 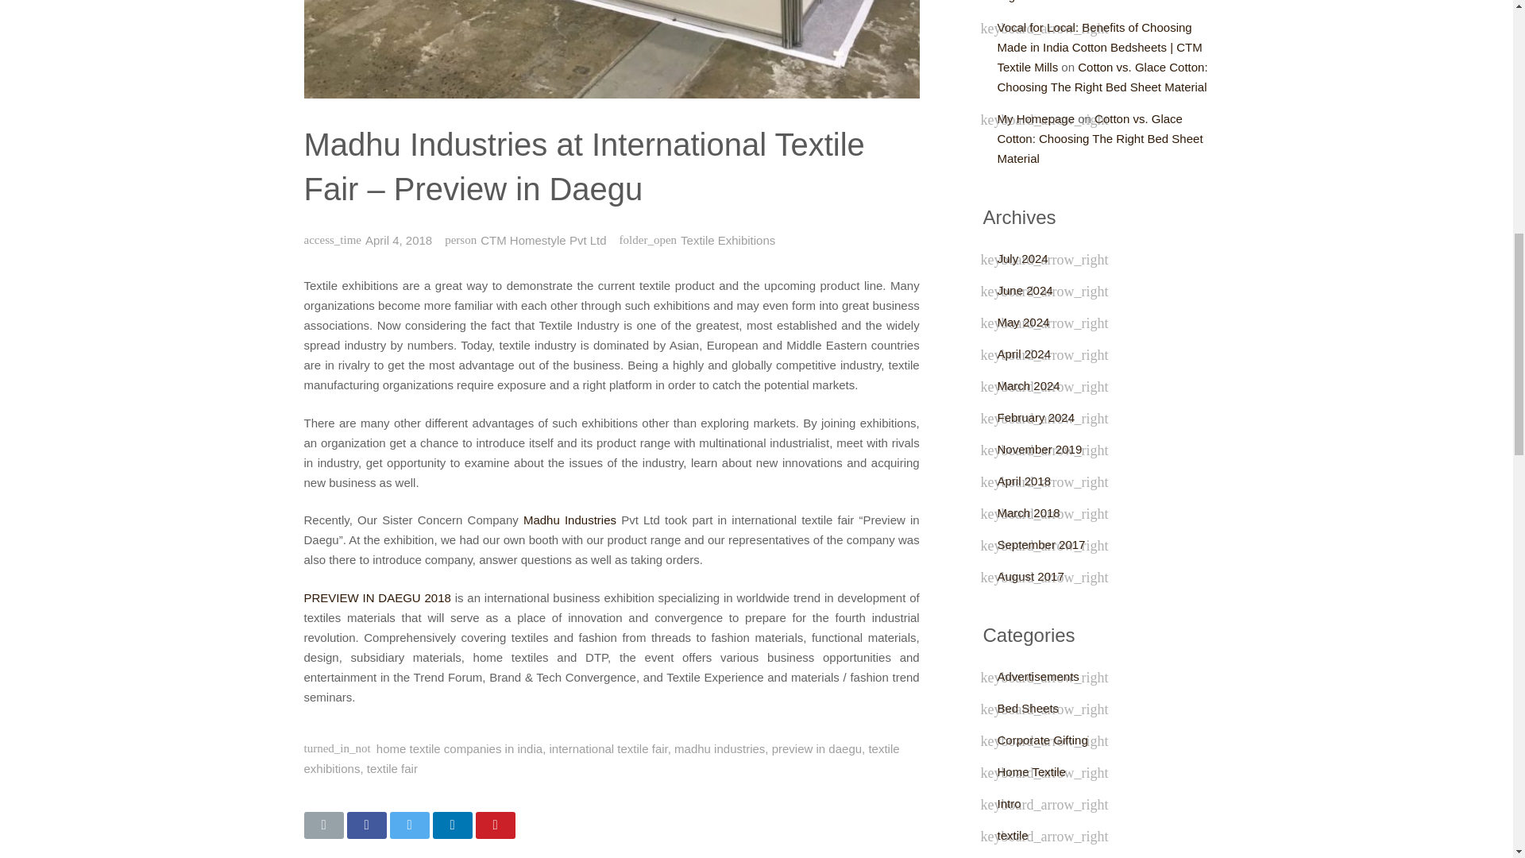 I want to click on preview in daegu, so click(x=817, y=748).